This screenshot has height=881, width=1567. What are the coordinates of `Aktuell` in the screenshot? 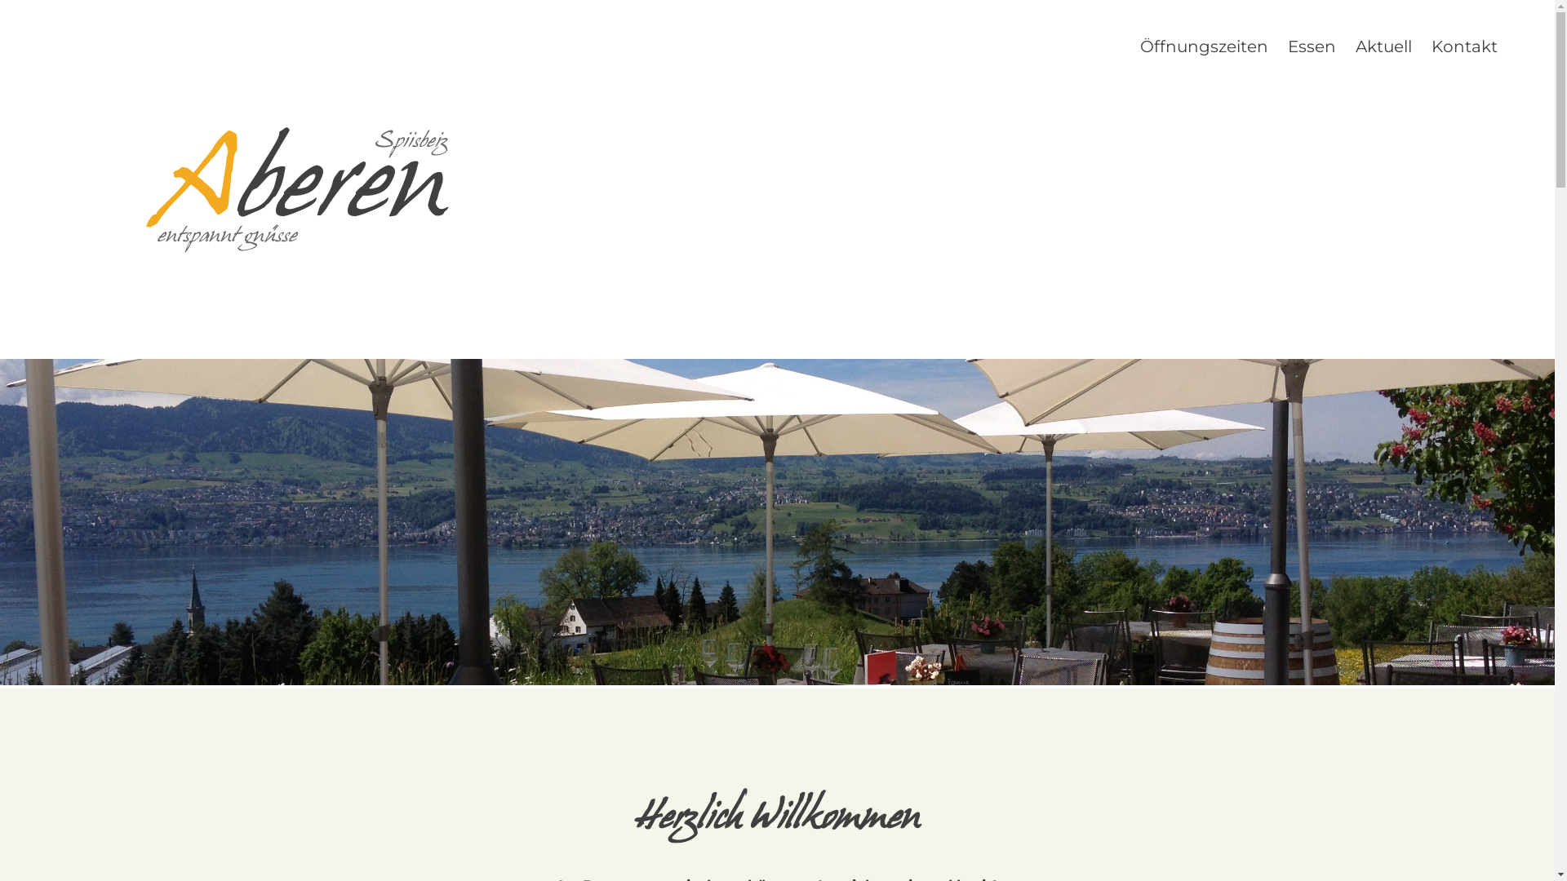 It's located at (1384, 142).